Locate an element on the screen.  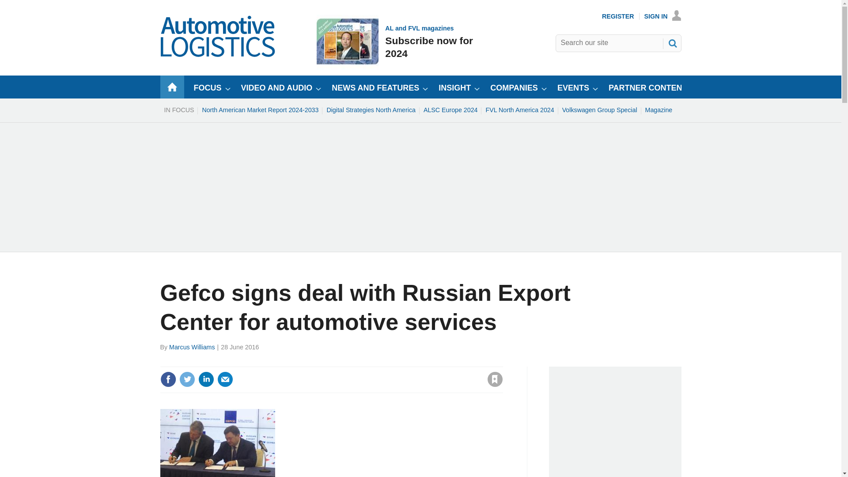
Share this on Twitter is located at coordinates (187, 379).